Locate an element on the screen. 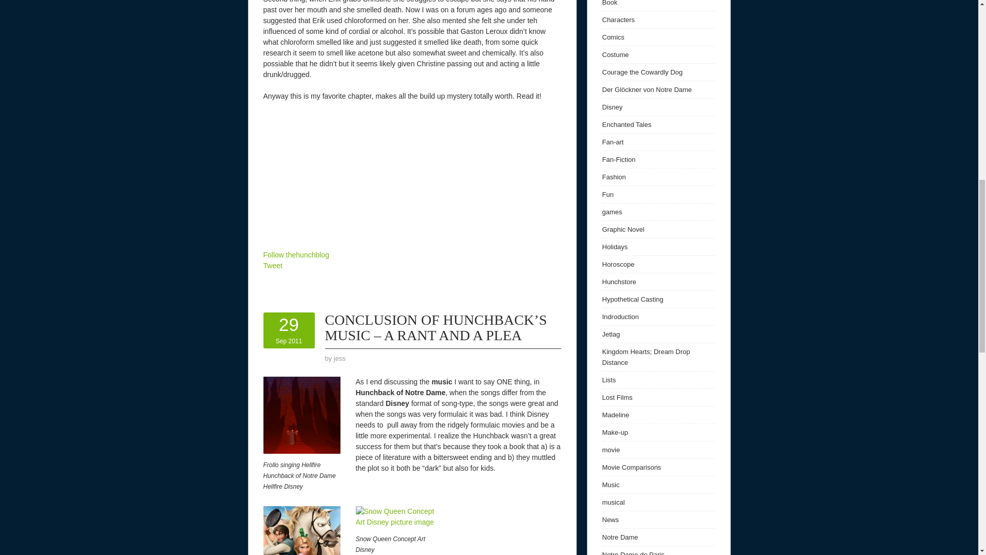  jess is located at coordinates (296, 255).